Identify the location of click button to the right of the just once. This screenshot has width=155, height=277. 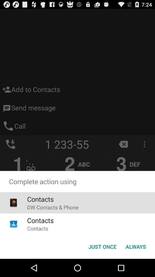
(135, 246).